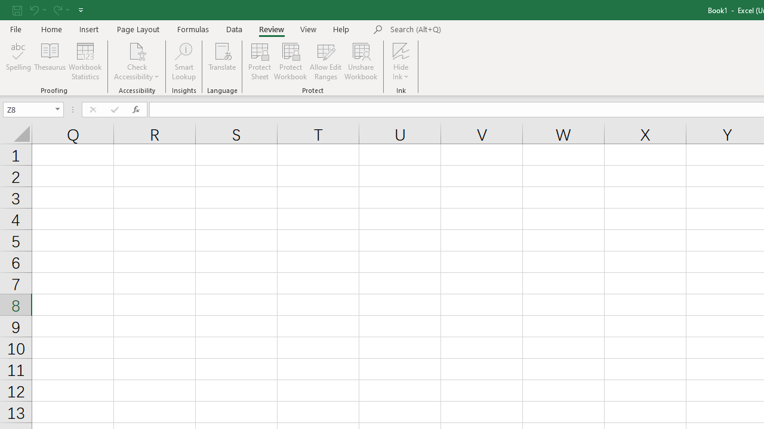  What do you see at coordinates (49, 10) in the screenshot?
I see `Quick Access Toolbar` at bounding box center [49, 10].